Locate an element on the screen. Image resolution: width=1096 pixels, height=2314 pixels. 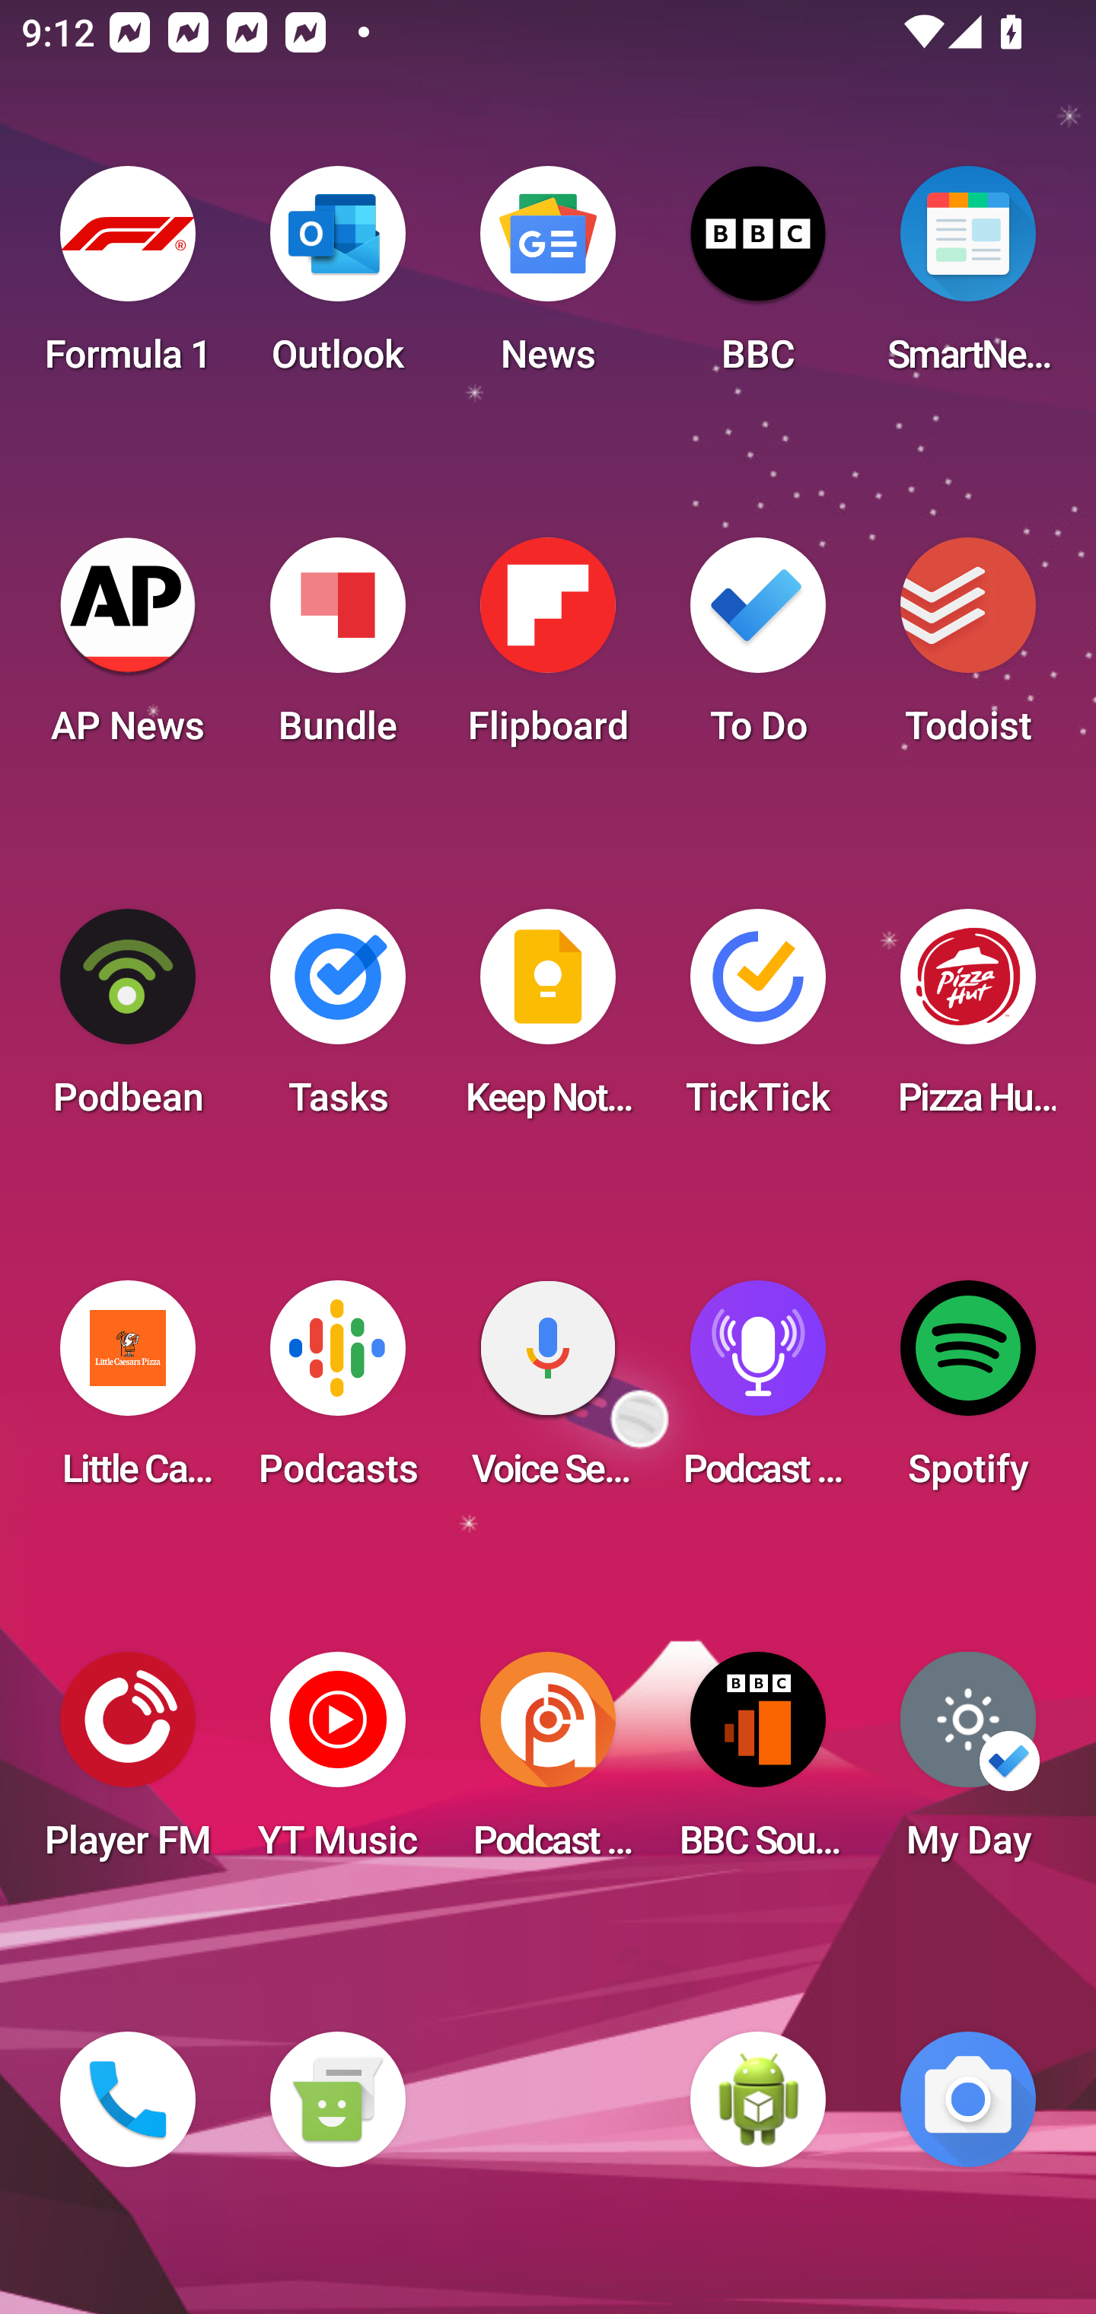
Spotify is located at coordinates (968, 1393).